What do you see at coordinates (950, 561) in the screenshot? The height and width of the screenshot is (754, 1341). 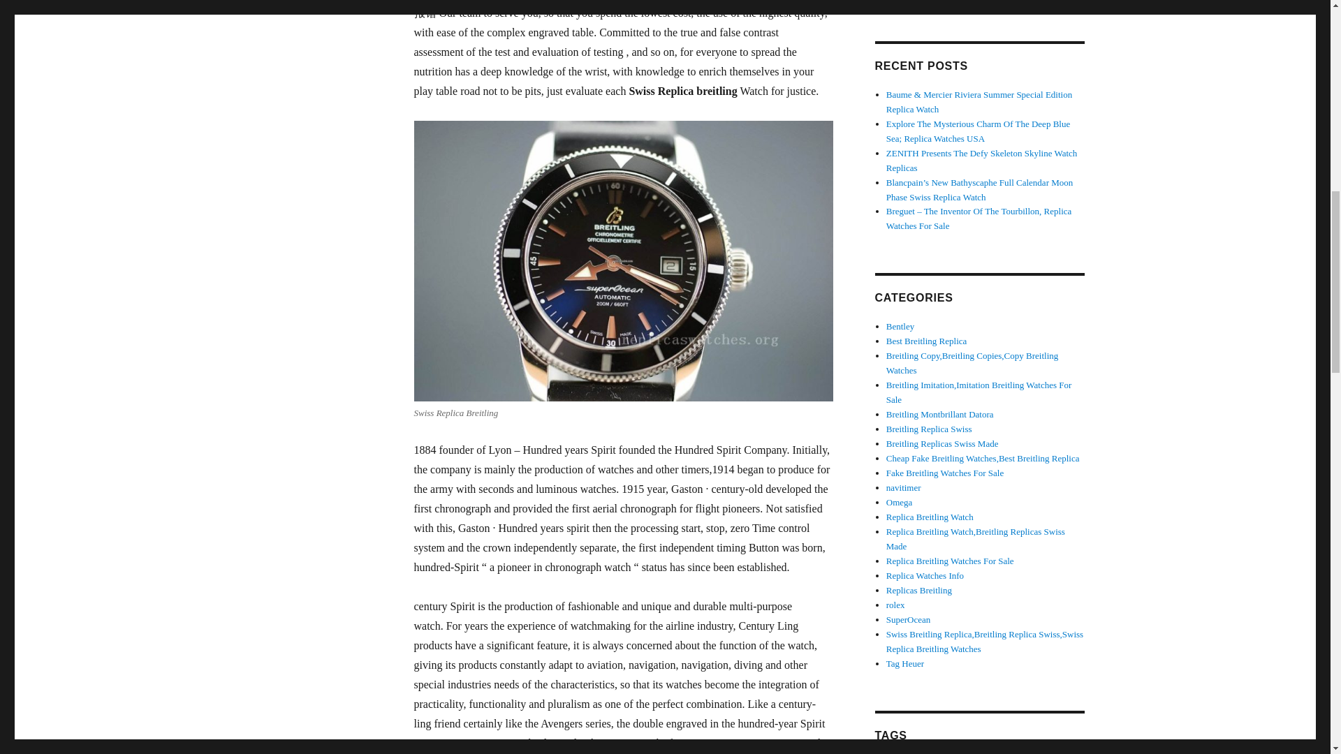 I see `Replica Breitling Watches For Sale` at bounding box center [950, 561].